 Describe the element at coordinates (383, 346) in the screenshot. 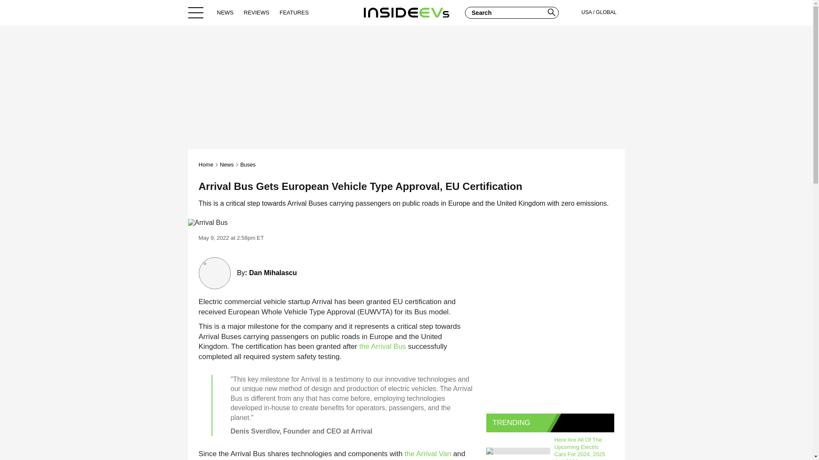

I see `the Arrival Bus` at that location.